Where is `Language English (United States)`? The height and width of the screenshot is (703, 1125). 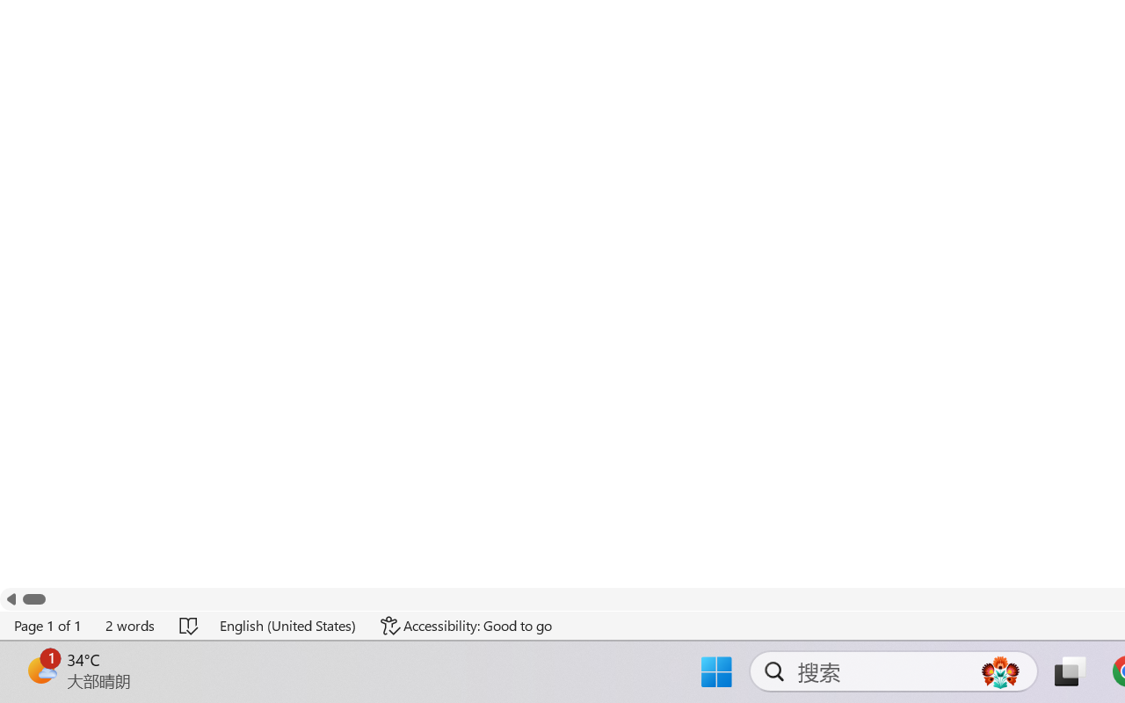 Language English (United States) is located at coordinates (288, 626).